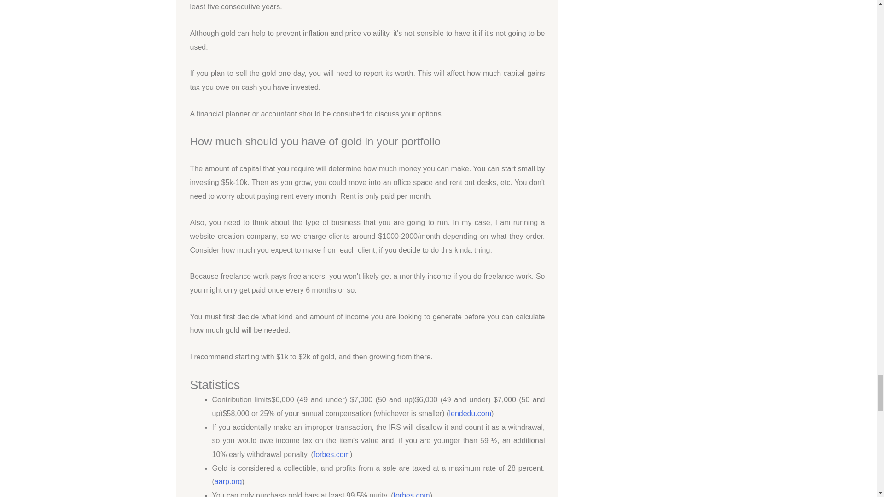 The width and height of the screenshot is (884, 497). What do you see at coordinates (412, 494) in the screenshot?
I see `forbes.com` at bounding box center [412, 494].